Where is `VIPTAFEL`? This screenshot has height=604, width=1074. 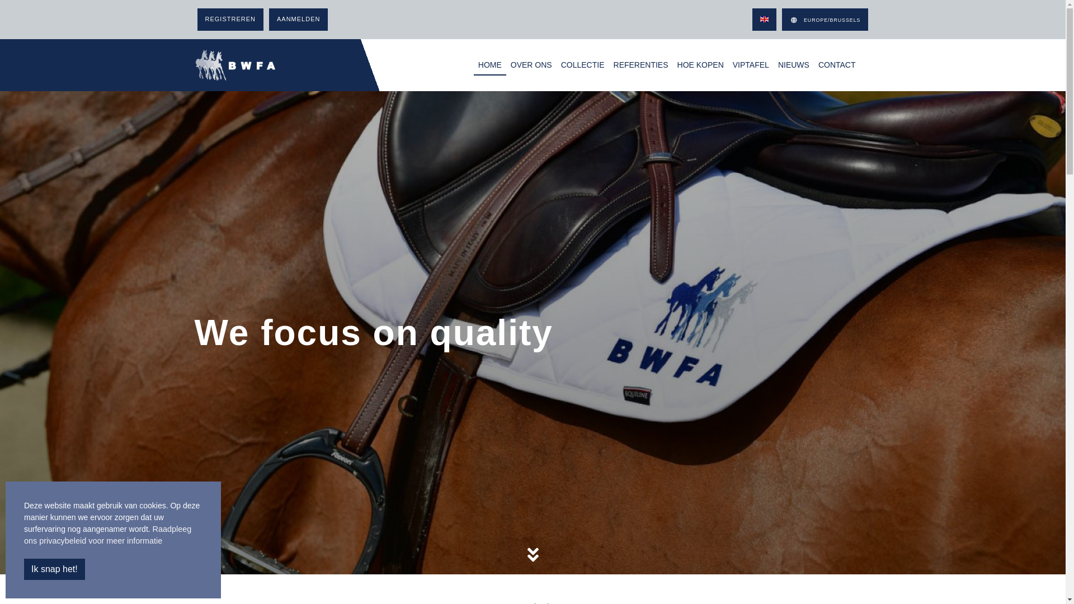
VIPTAFEL is located at coordinates (751, 65).